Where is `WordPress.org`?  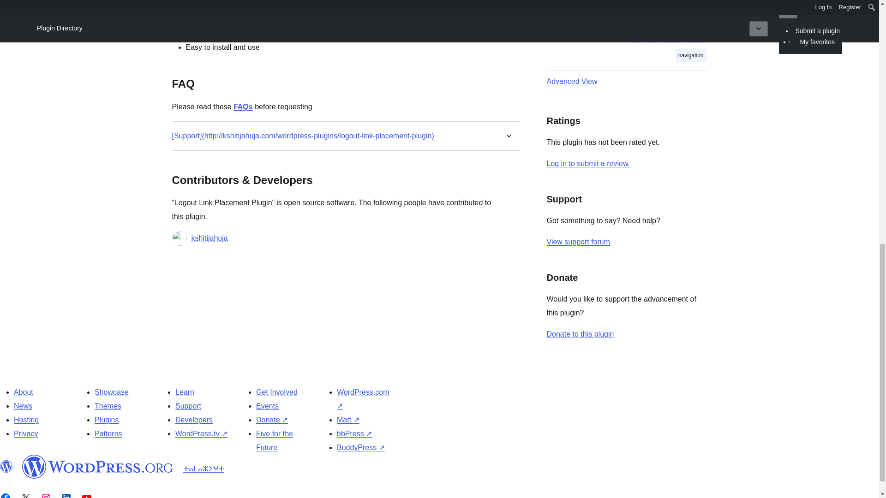 WordPress.org is located at coordinates (98, 467).